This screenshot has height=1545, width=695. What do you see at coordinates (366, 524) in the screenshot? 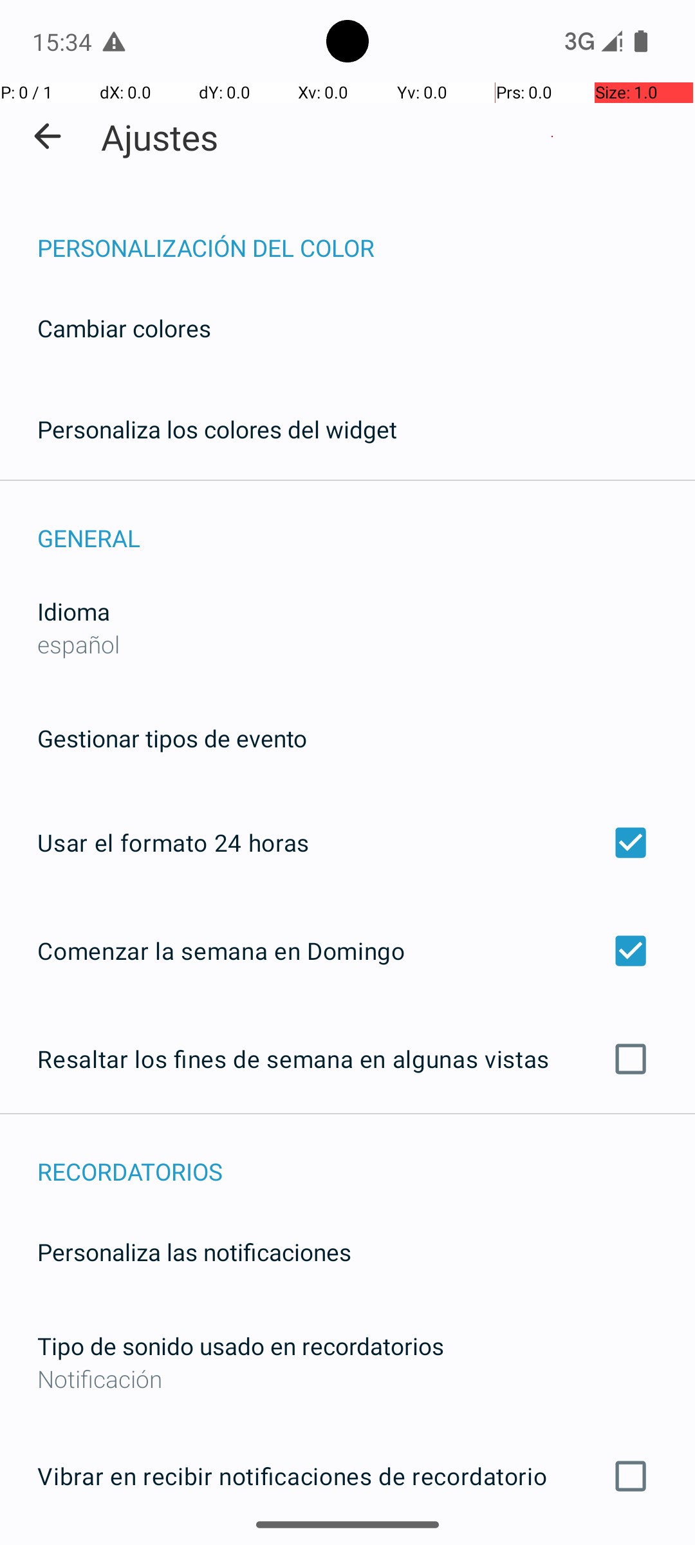
I see `GENERAL` at bounding box center [366, 524].